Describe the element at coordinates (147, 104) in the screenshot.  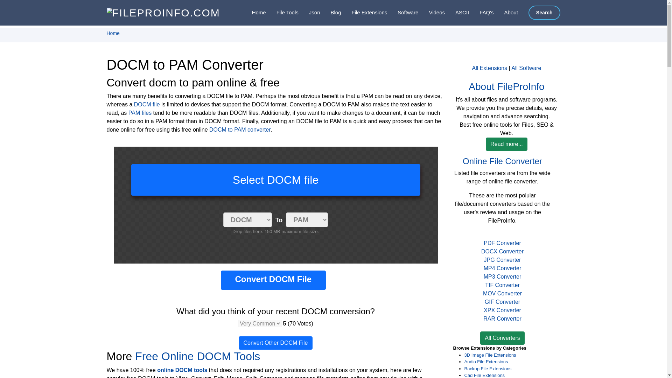
I see `DOCM file` at that location.